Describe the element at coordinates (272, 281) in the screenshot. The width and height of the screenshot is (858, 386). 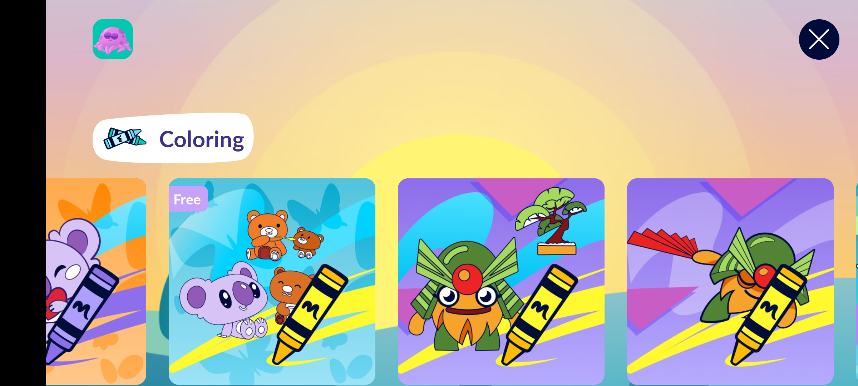
I see `Featured Content Free` at that location.